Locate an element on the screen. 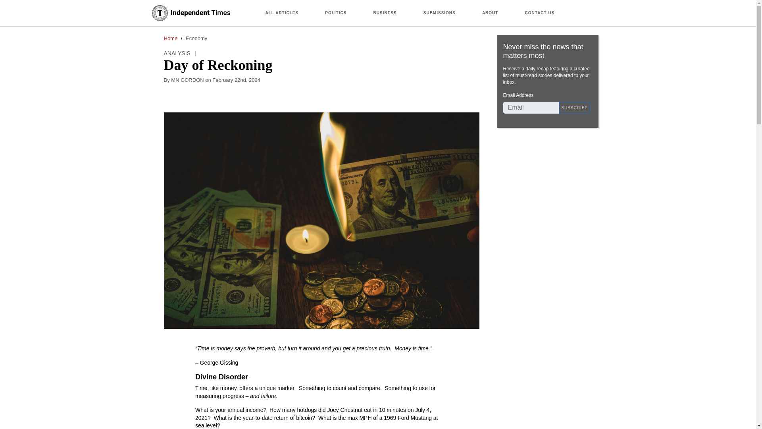 The image size is (762, 429). CONTACT US is located at coordinates (540, 13).